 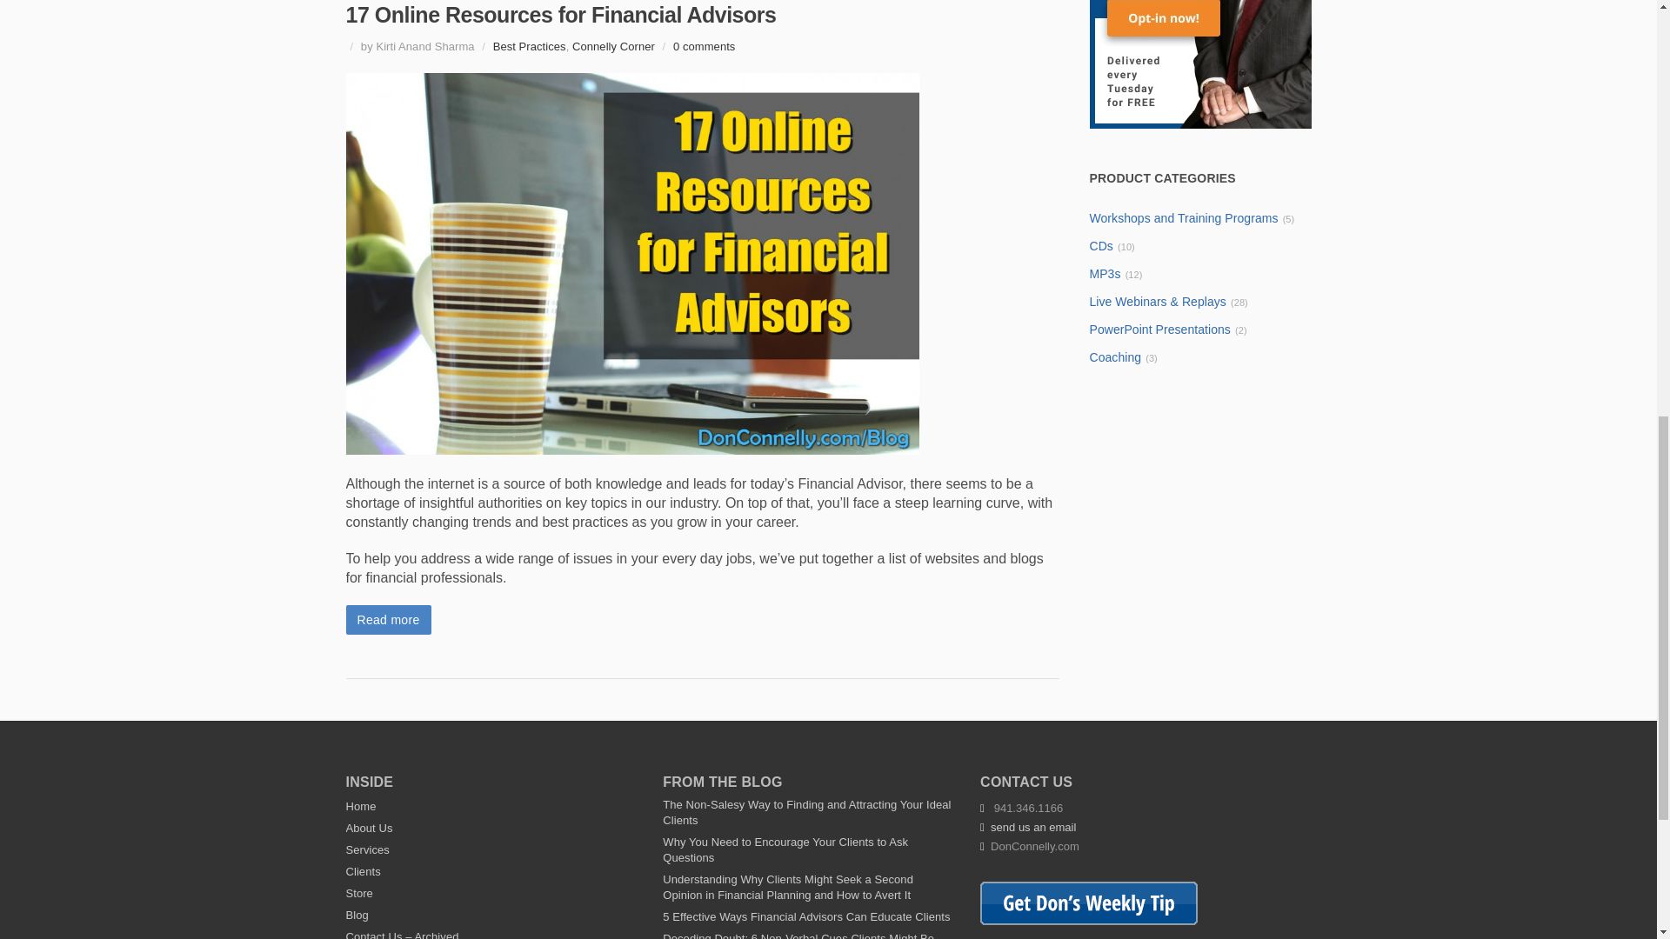 What do you see at coordinates (363, 871) in the screenshot?
I see `Clients` at bounding box center [363, 871].